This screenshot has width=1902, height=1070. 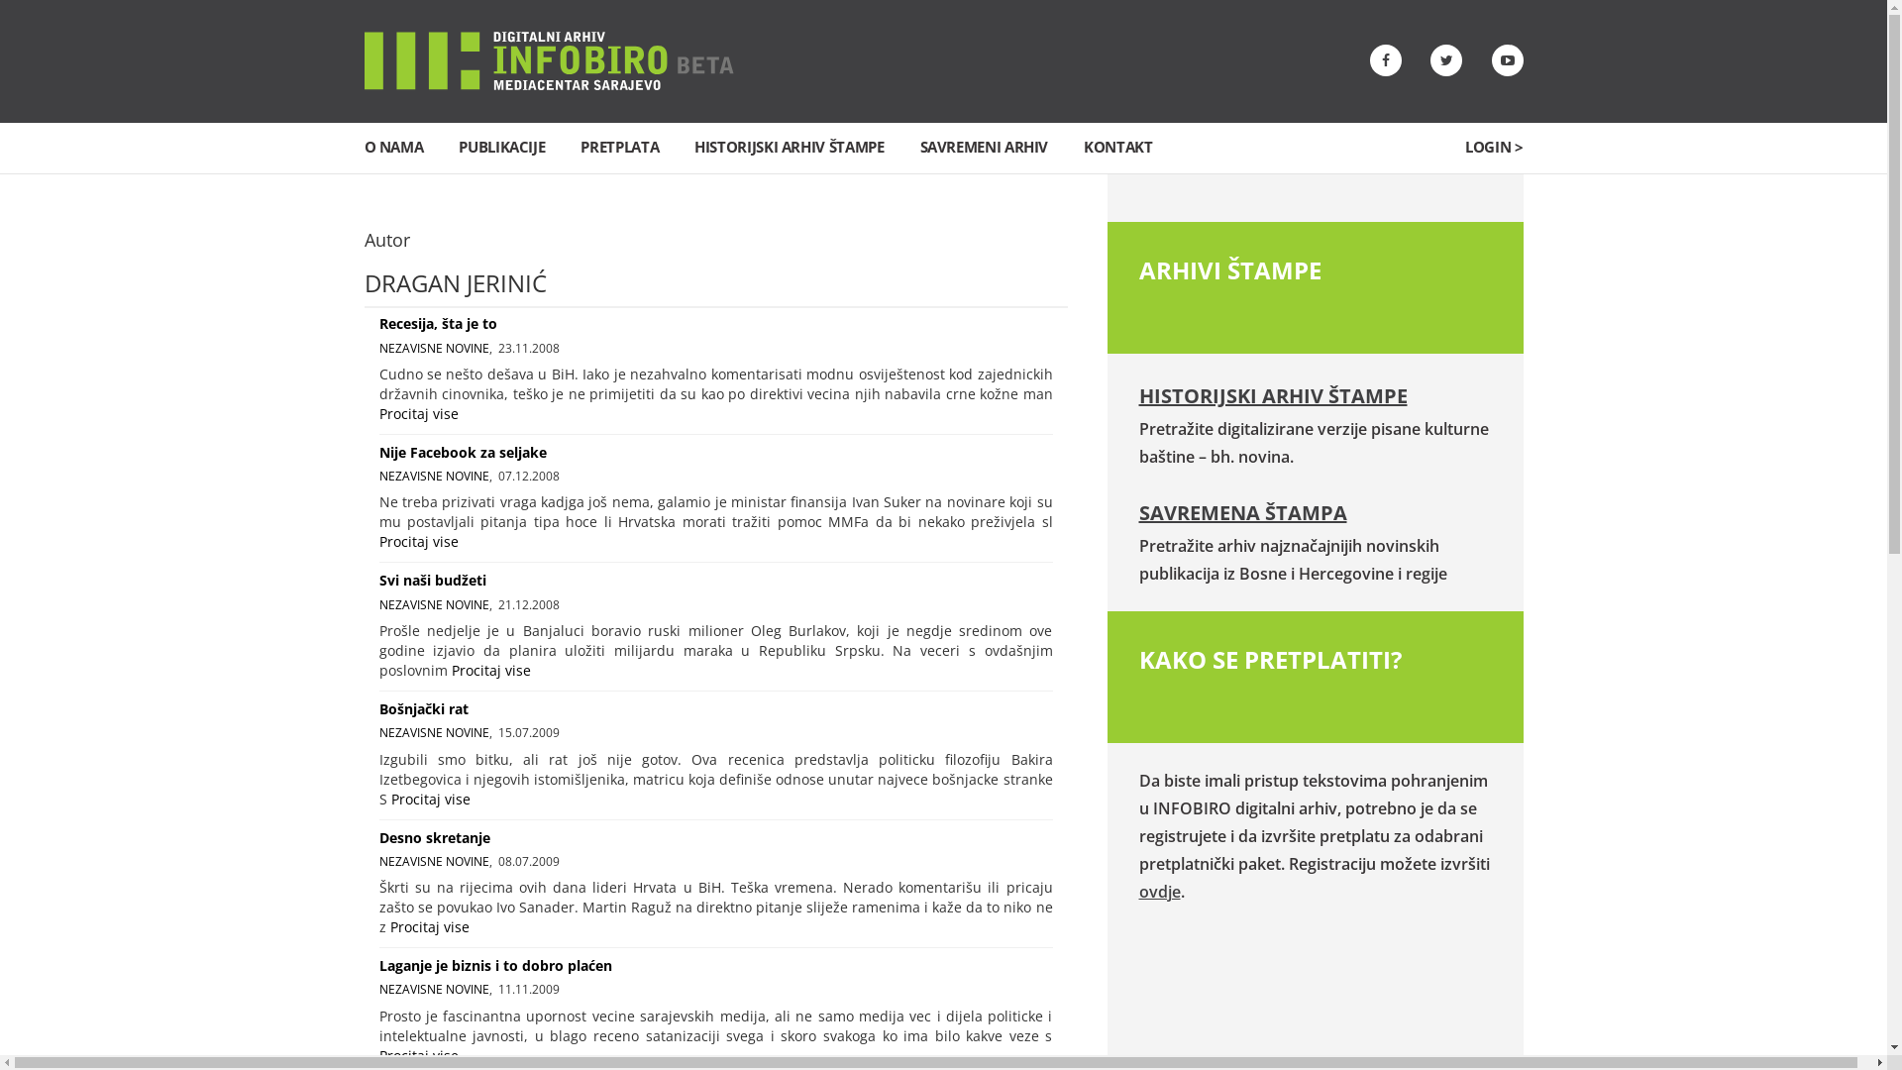 I want to click on Infobiro mediacenter Sarajevo, so click(x=549, y=59).